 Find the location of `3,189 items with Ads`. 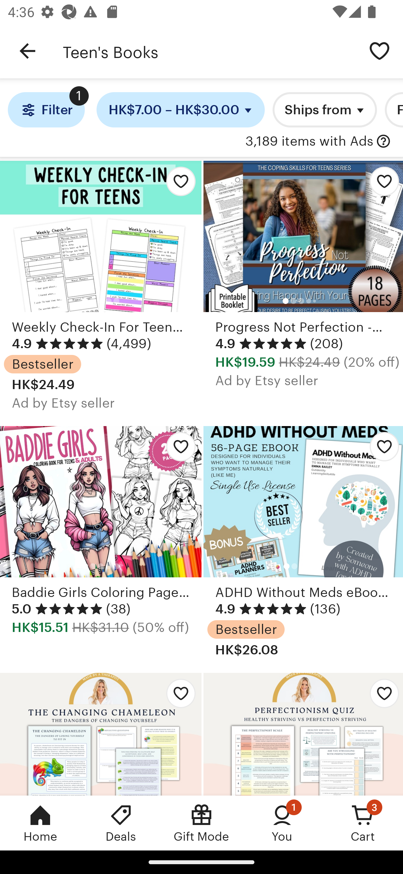

3,189 items with Ads is located at coordinates (309, 141).